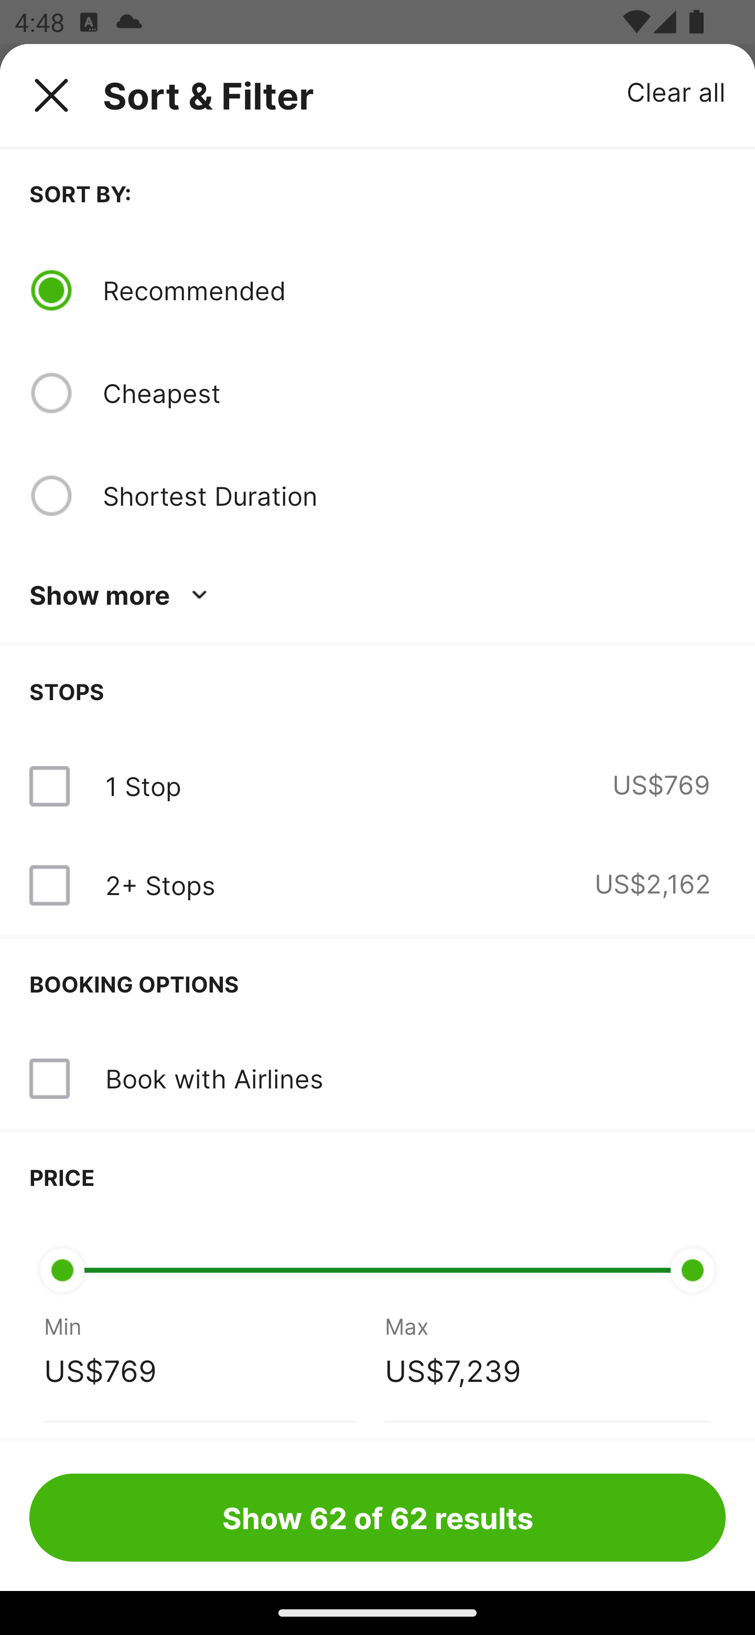  What do you see at coordinates (143, 786) in the screenshot?
I see `1 Stop` at bounding box center [143, 786].